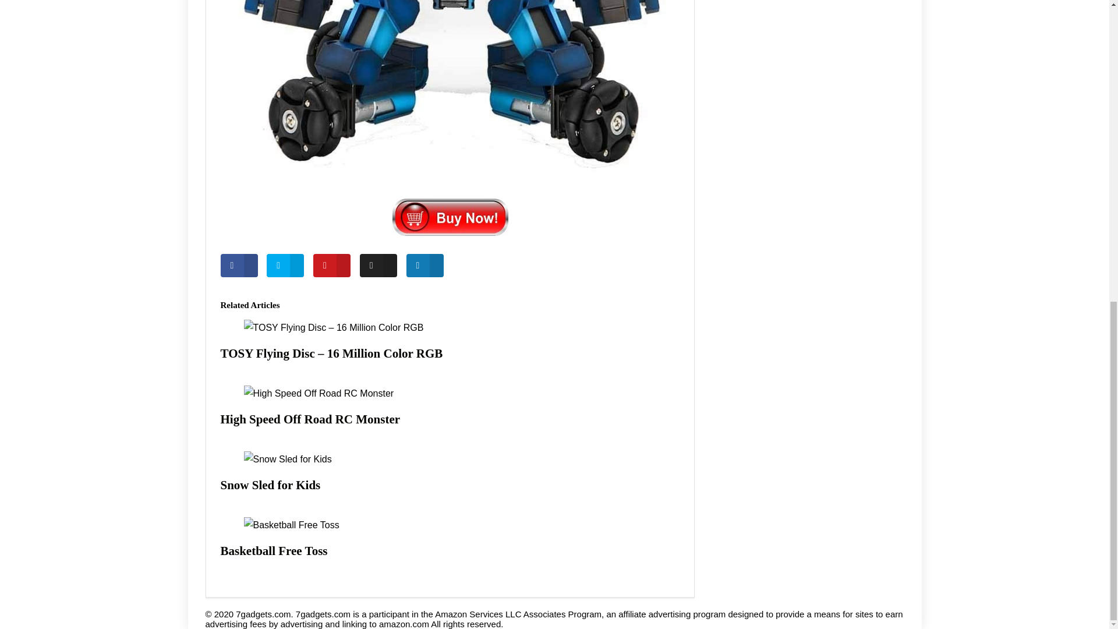 The width and height of the screenshot is (1118, 629). Describe the element at coordinates (270, 485) in the screenshot. I see `Snow Sled for Kids` at that location.